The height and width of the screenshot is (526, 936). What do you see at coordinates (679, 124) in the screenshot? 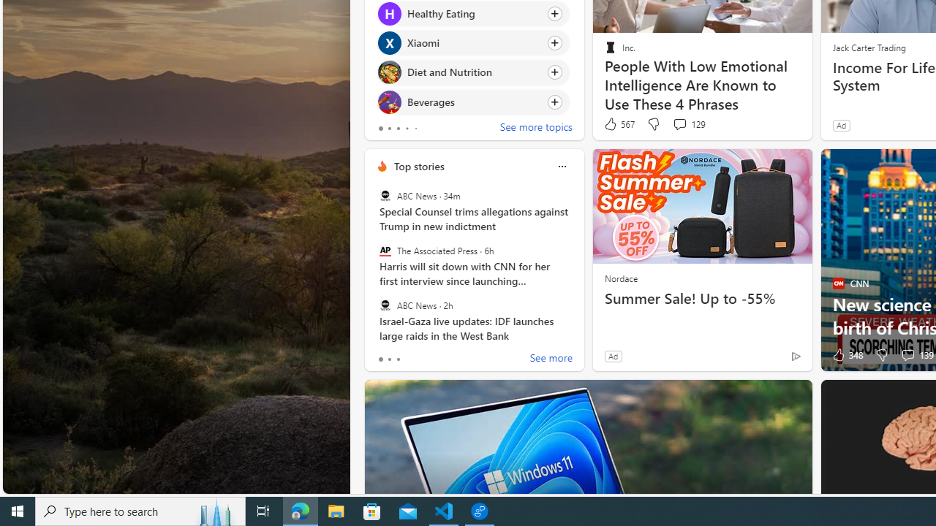
I see `View comments 129 Comment` at bounding box center [679, 124].